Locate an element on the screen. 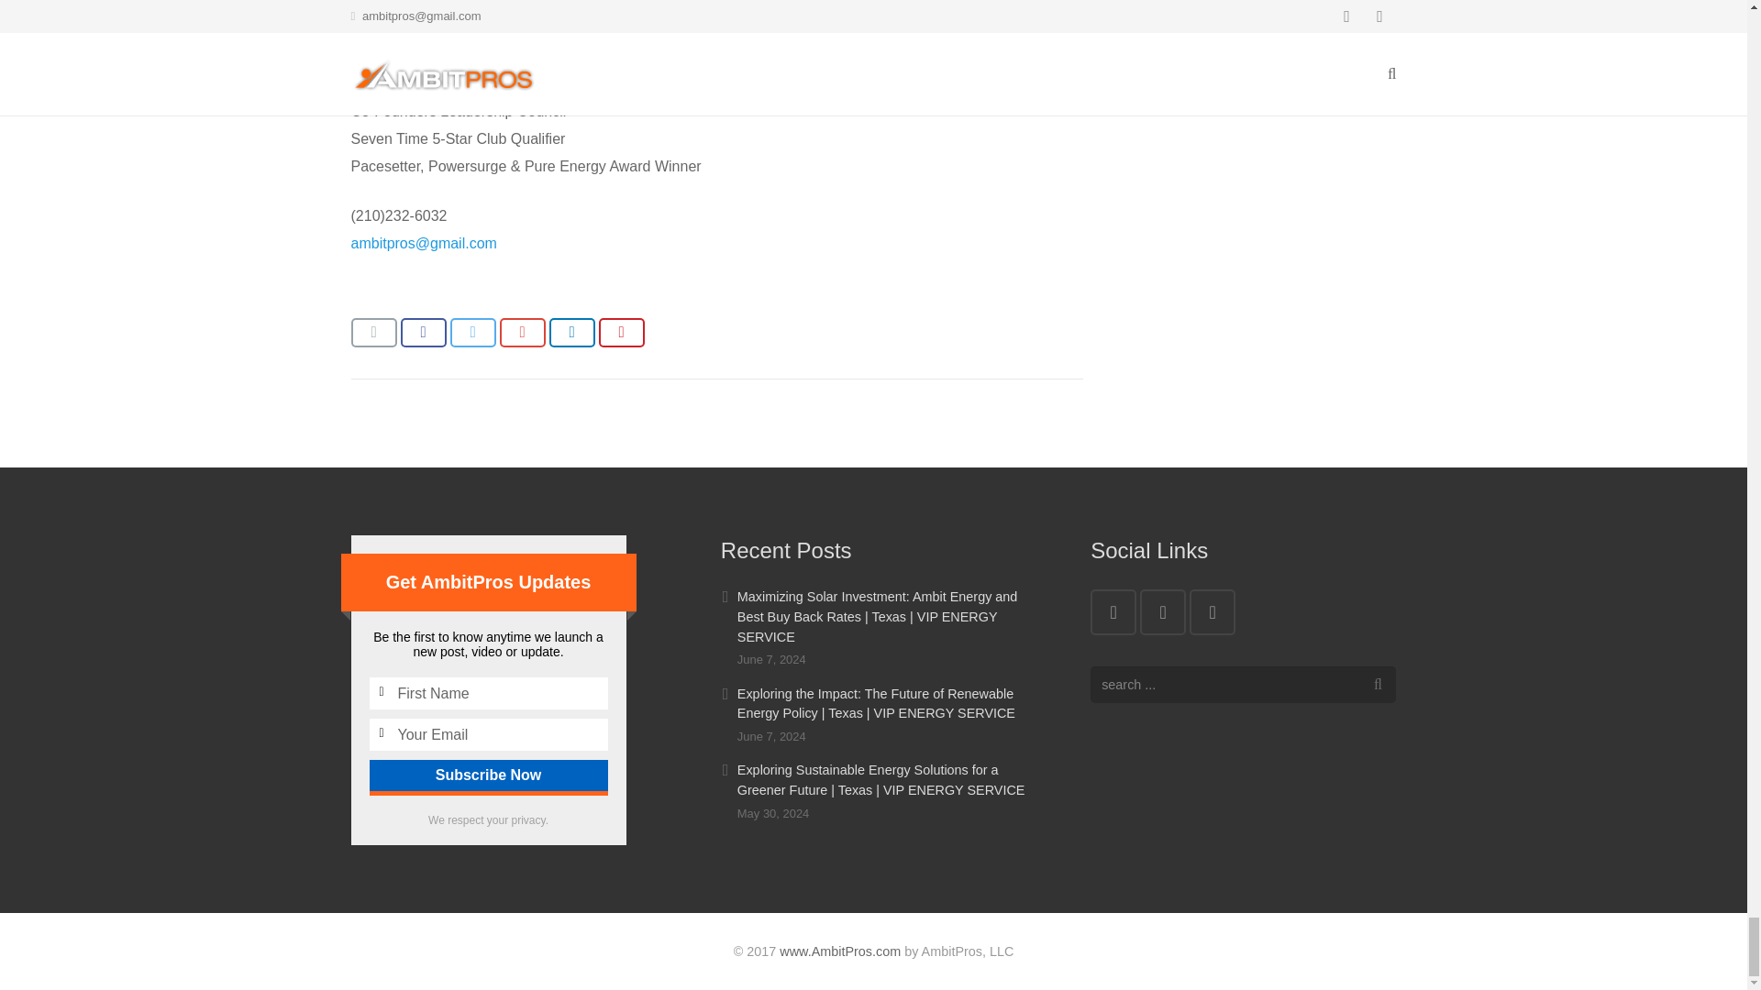 This screenshot has height=990, width=1761. Share this is located at coordinates (422, 332).